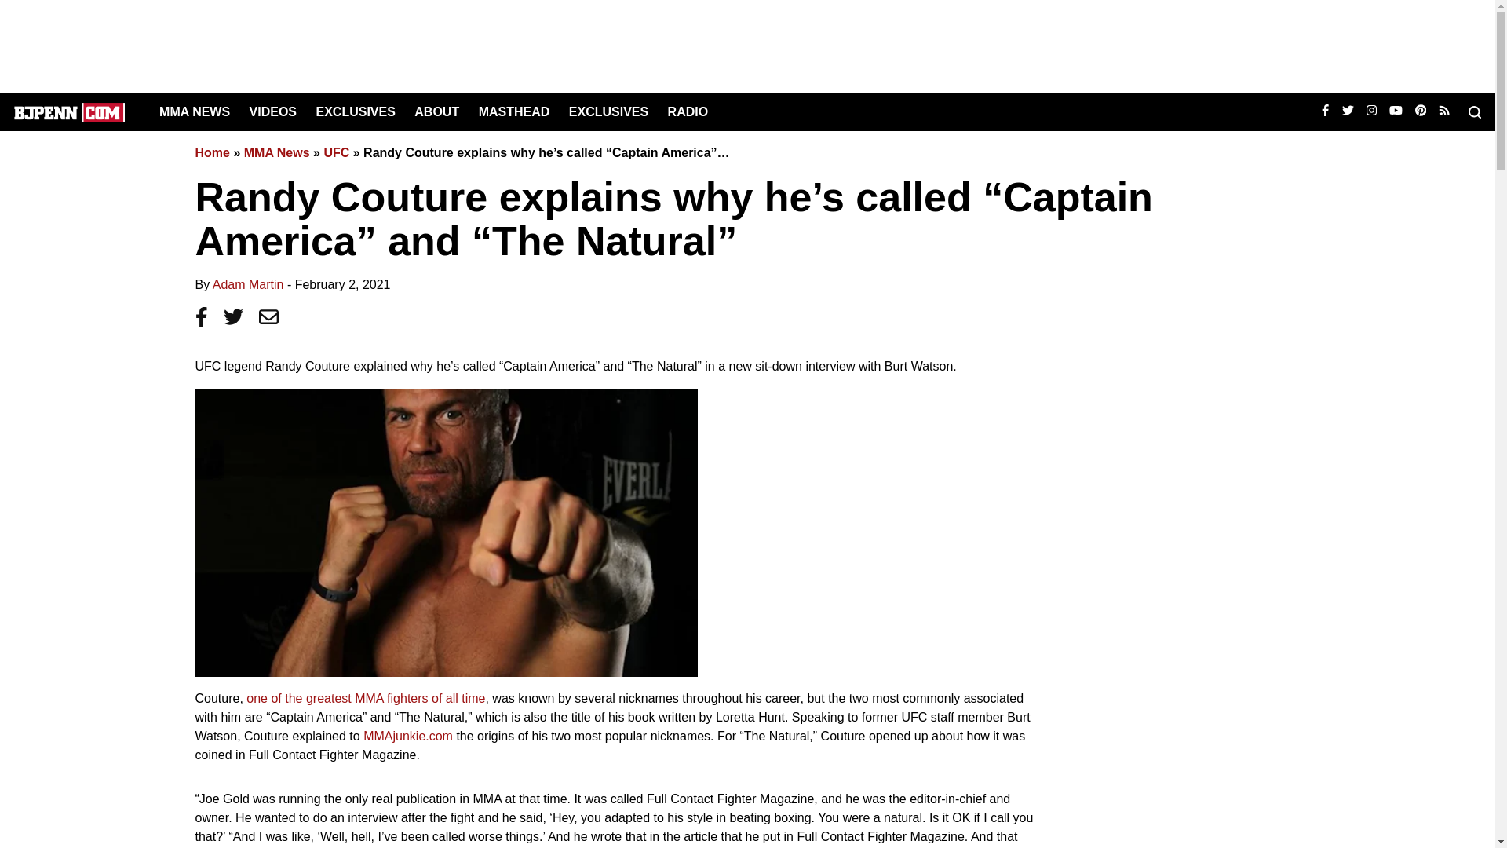  Describe the element at coordinates (608, 111) in the screenshot. I see `EXCLUSIVES` at that location.